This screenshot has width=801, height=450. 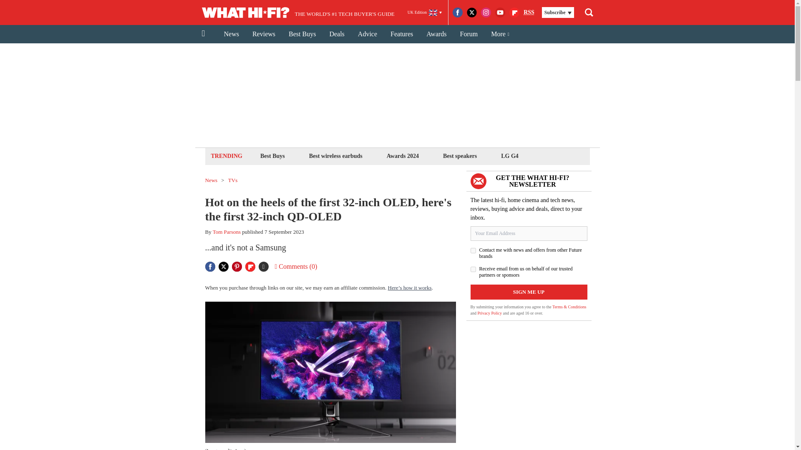 What do you see at coordinates (529, 292) in the screenshot?
I see `Sign me up` at bounding box center [529, 292].